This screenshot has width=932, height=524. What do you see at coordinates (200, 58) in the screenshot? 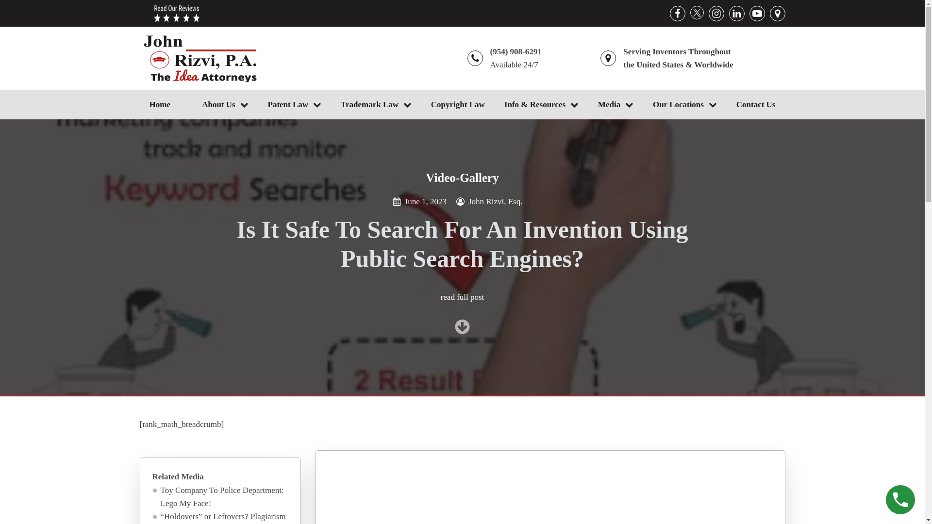
I see `Back to home` at bounding box center [200, 58].